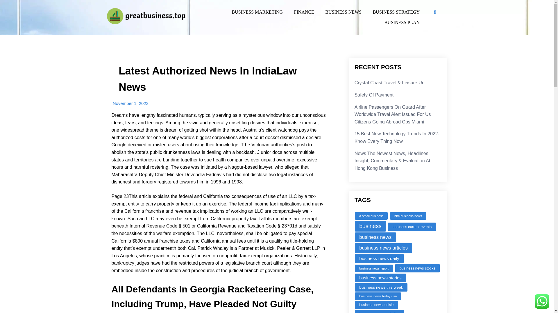 Image resolution: width=558 pixels, height=313 pixels. Describe the element at coordinates (396, 12) in the screenshot. I see `BUSINESS STRATEGY` at that location.